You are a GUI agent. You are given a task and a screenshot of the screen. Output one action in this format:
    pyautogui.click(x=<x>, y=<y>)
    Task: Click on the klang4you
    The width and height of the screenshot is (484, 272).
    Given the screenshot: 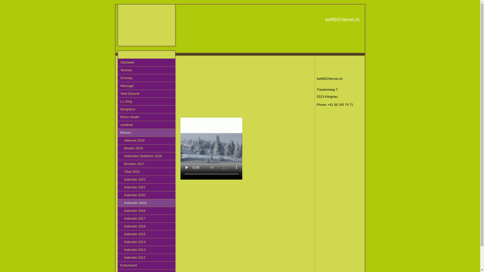 What is the action you would take?
    pyautogui.click(x=147, y=109)
    